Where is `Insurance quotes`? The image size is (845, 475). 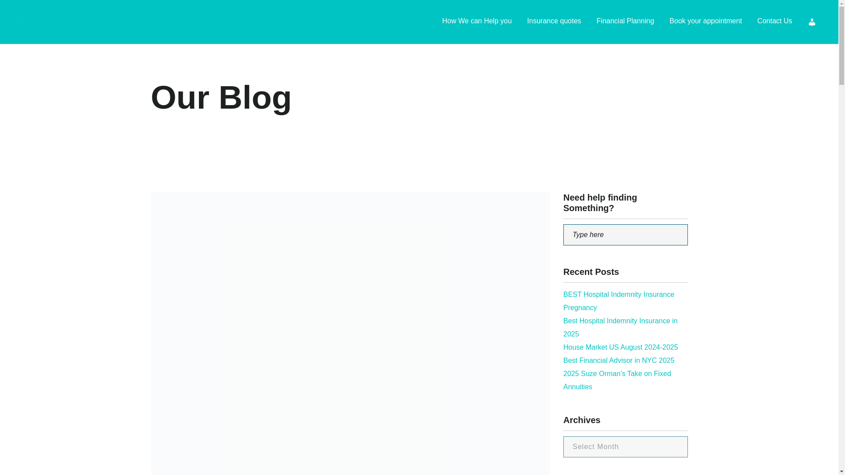
Insurance quotes is located at coordinates (554, 22).